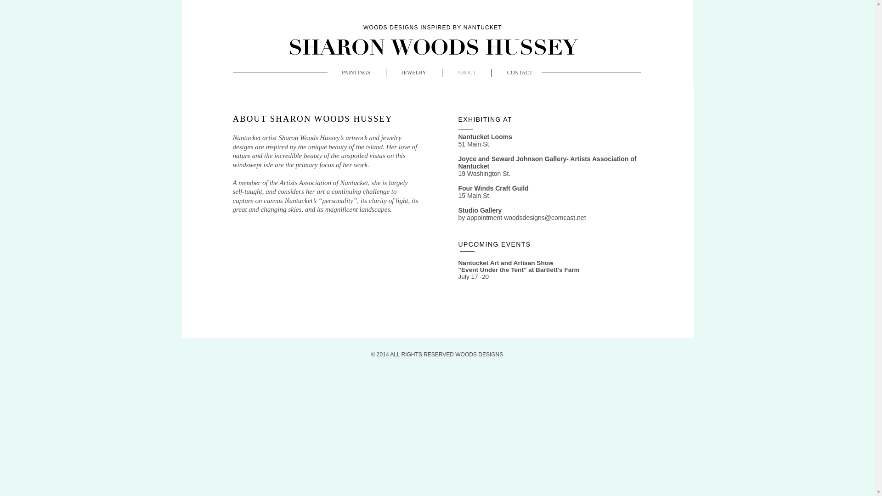  What do you see at coordinates (356, 73) in the screenshot?
I see `PAINTINGS` at bounding box center [356, 73].